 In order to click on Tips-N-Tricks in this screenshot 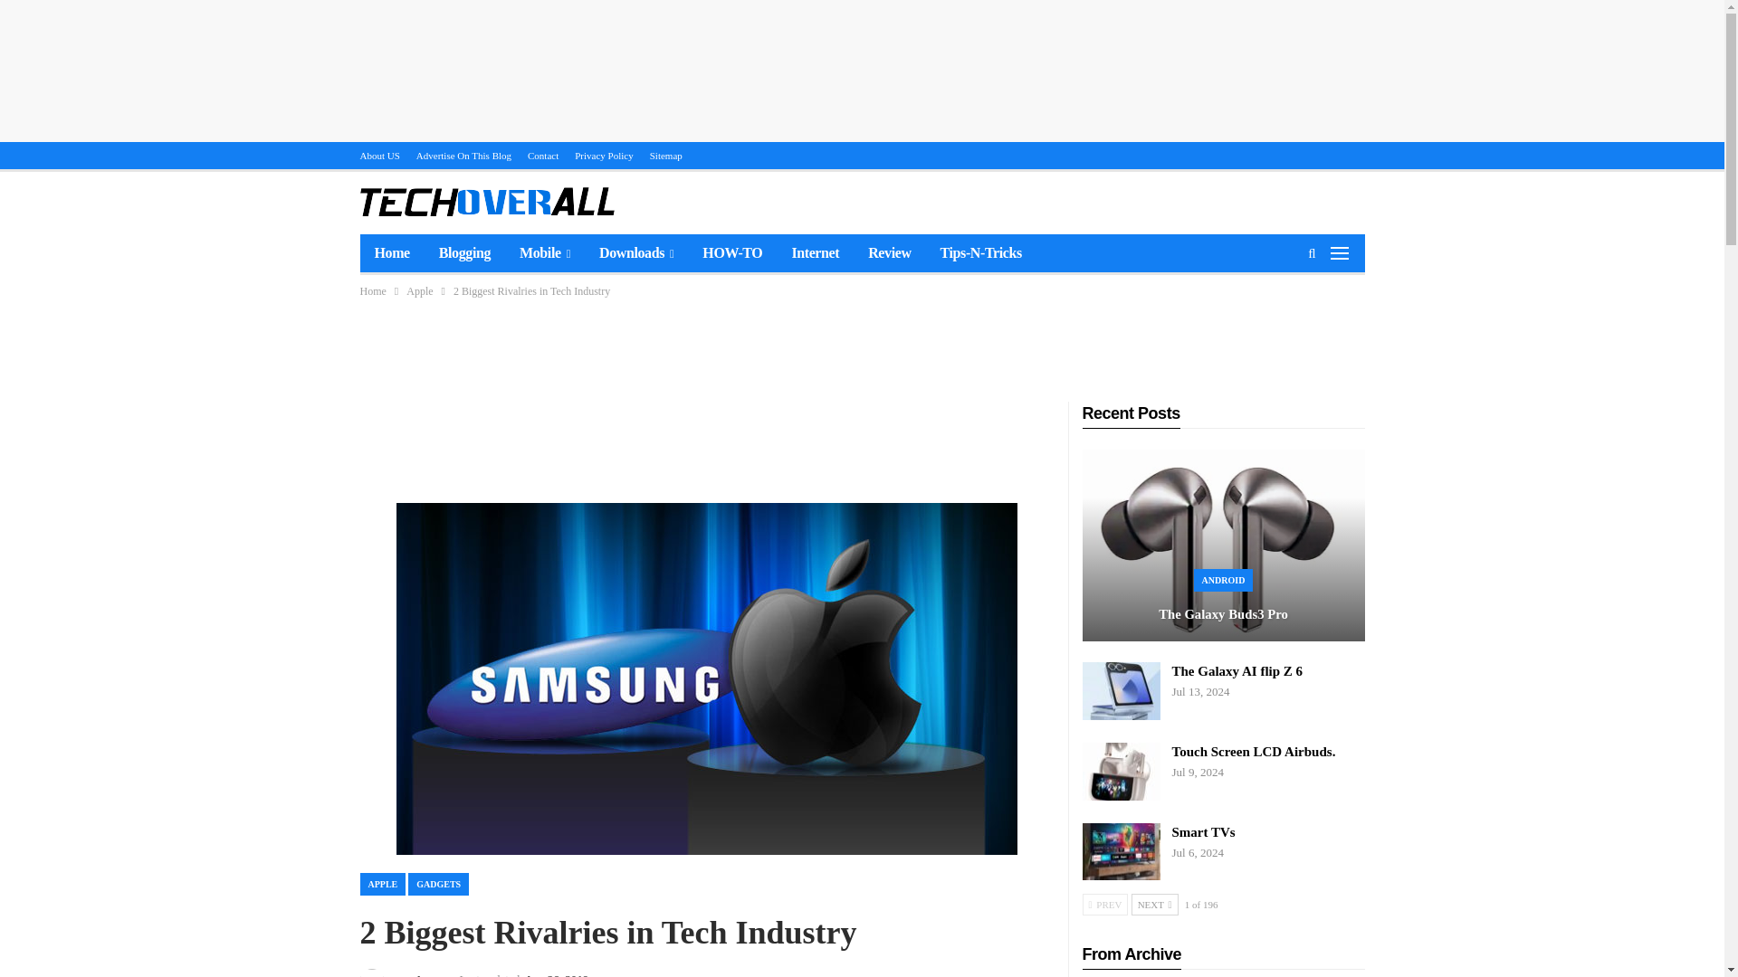, I will do `click(981, 253)`.